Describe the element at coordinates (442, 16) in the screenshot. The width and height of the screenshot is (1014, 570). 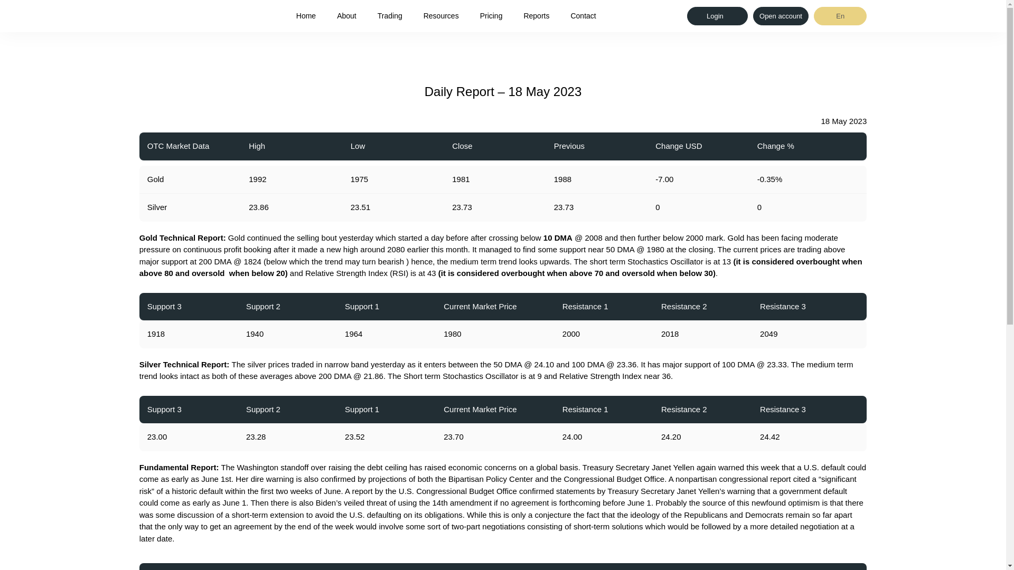
I see `Resources` at that location.